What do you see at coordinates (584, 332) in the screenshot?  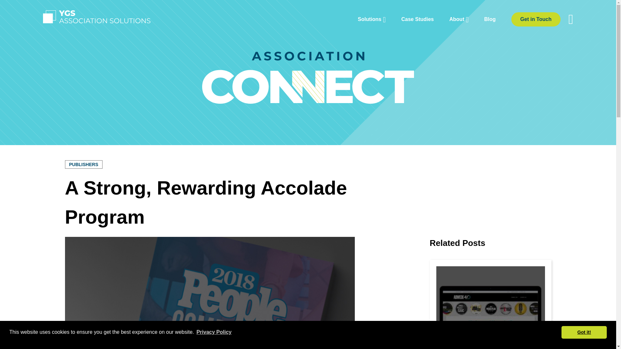 I see `Got it!` at bounding box center [584, 332].